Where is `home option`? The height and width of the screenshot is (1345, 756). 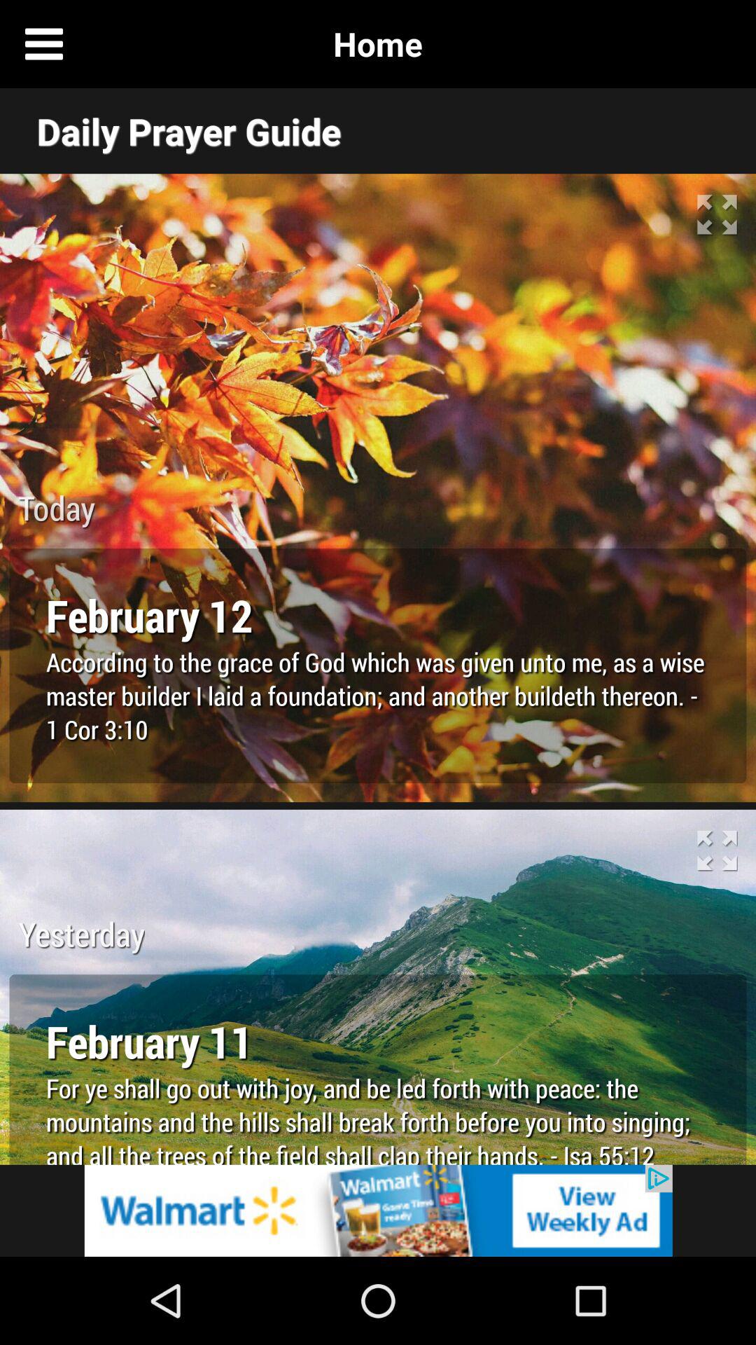 home option is located at coordinates (712, 44).